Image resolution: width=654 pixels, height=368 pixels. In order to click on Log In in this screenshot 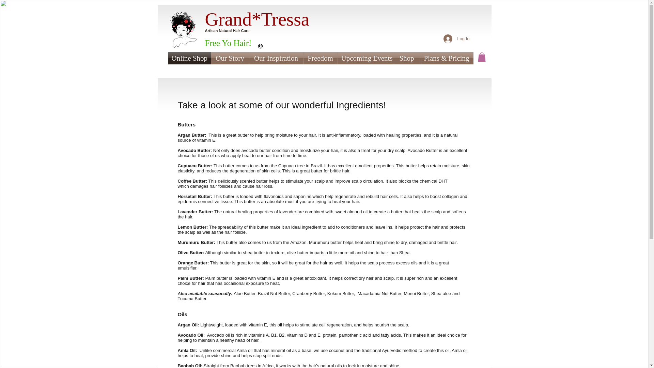, I will do `click(456, 38)`.